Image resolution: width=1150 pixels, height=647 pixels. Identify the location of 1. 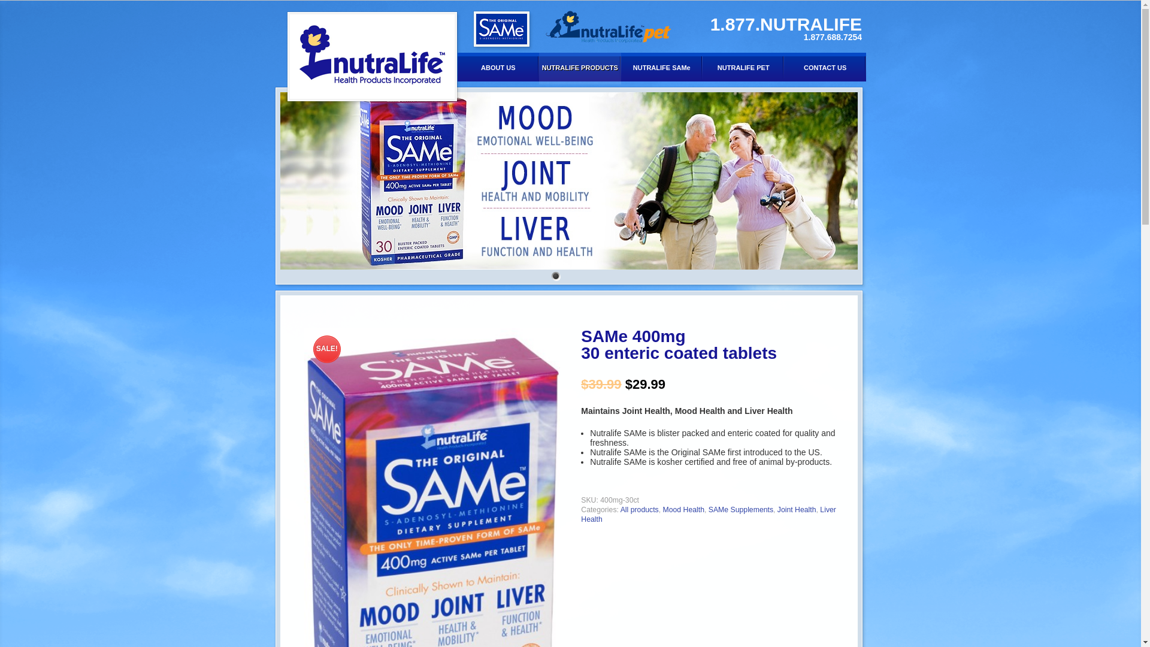
(556, 276).